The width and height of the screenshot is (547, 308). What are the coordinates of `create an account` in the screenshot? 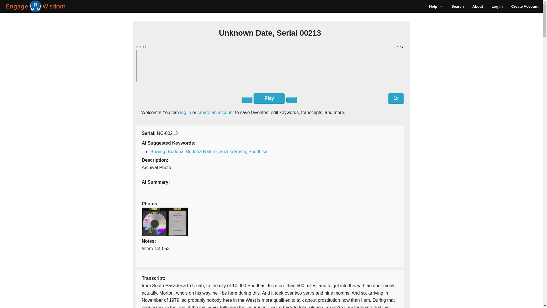 It's located at (216, 112).